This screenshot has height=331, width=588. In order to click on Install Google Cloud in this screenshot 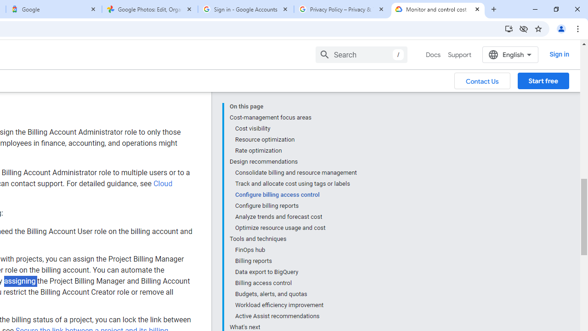, I will do `click(509, 29)`.